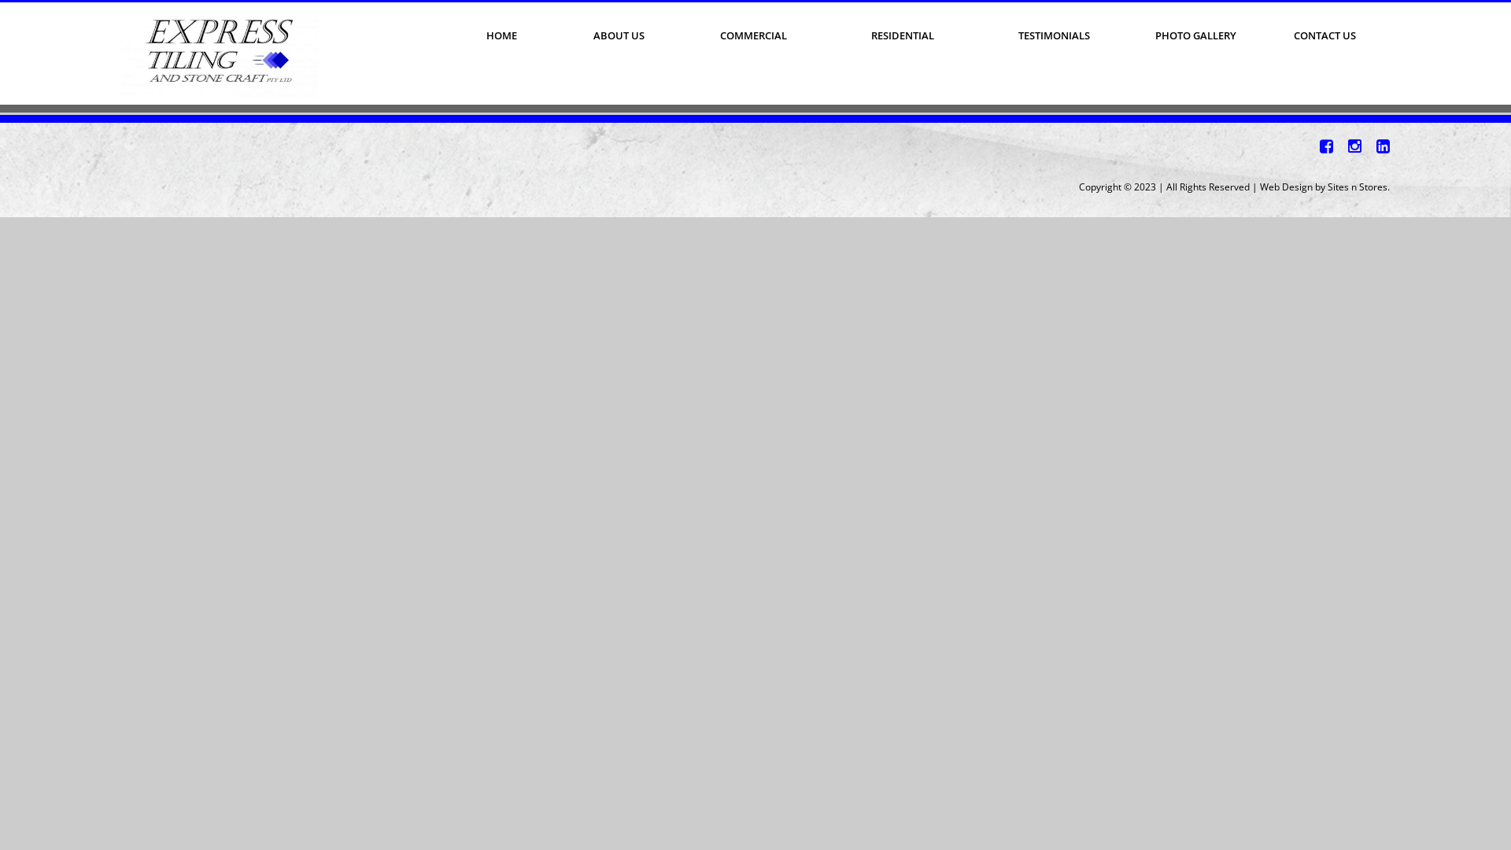 This screenshot has height=850, width=1511. I want to click on HOME, so click(501, 36).